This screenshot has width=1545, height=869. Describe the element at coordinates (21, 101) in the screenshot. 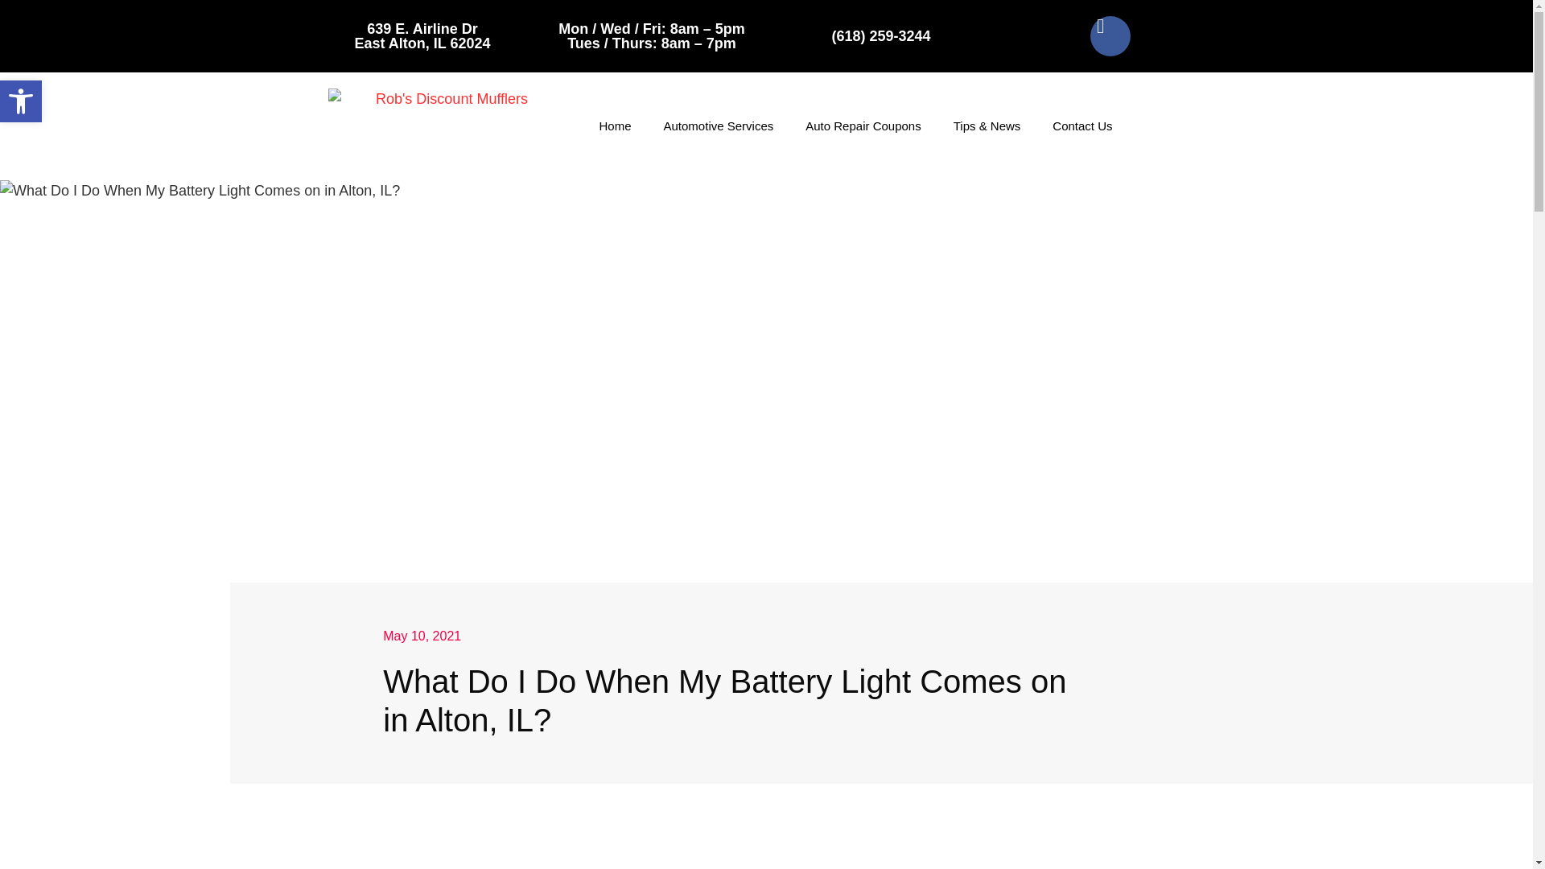

I see `Accessibility Tools` at that location.